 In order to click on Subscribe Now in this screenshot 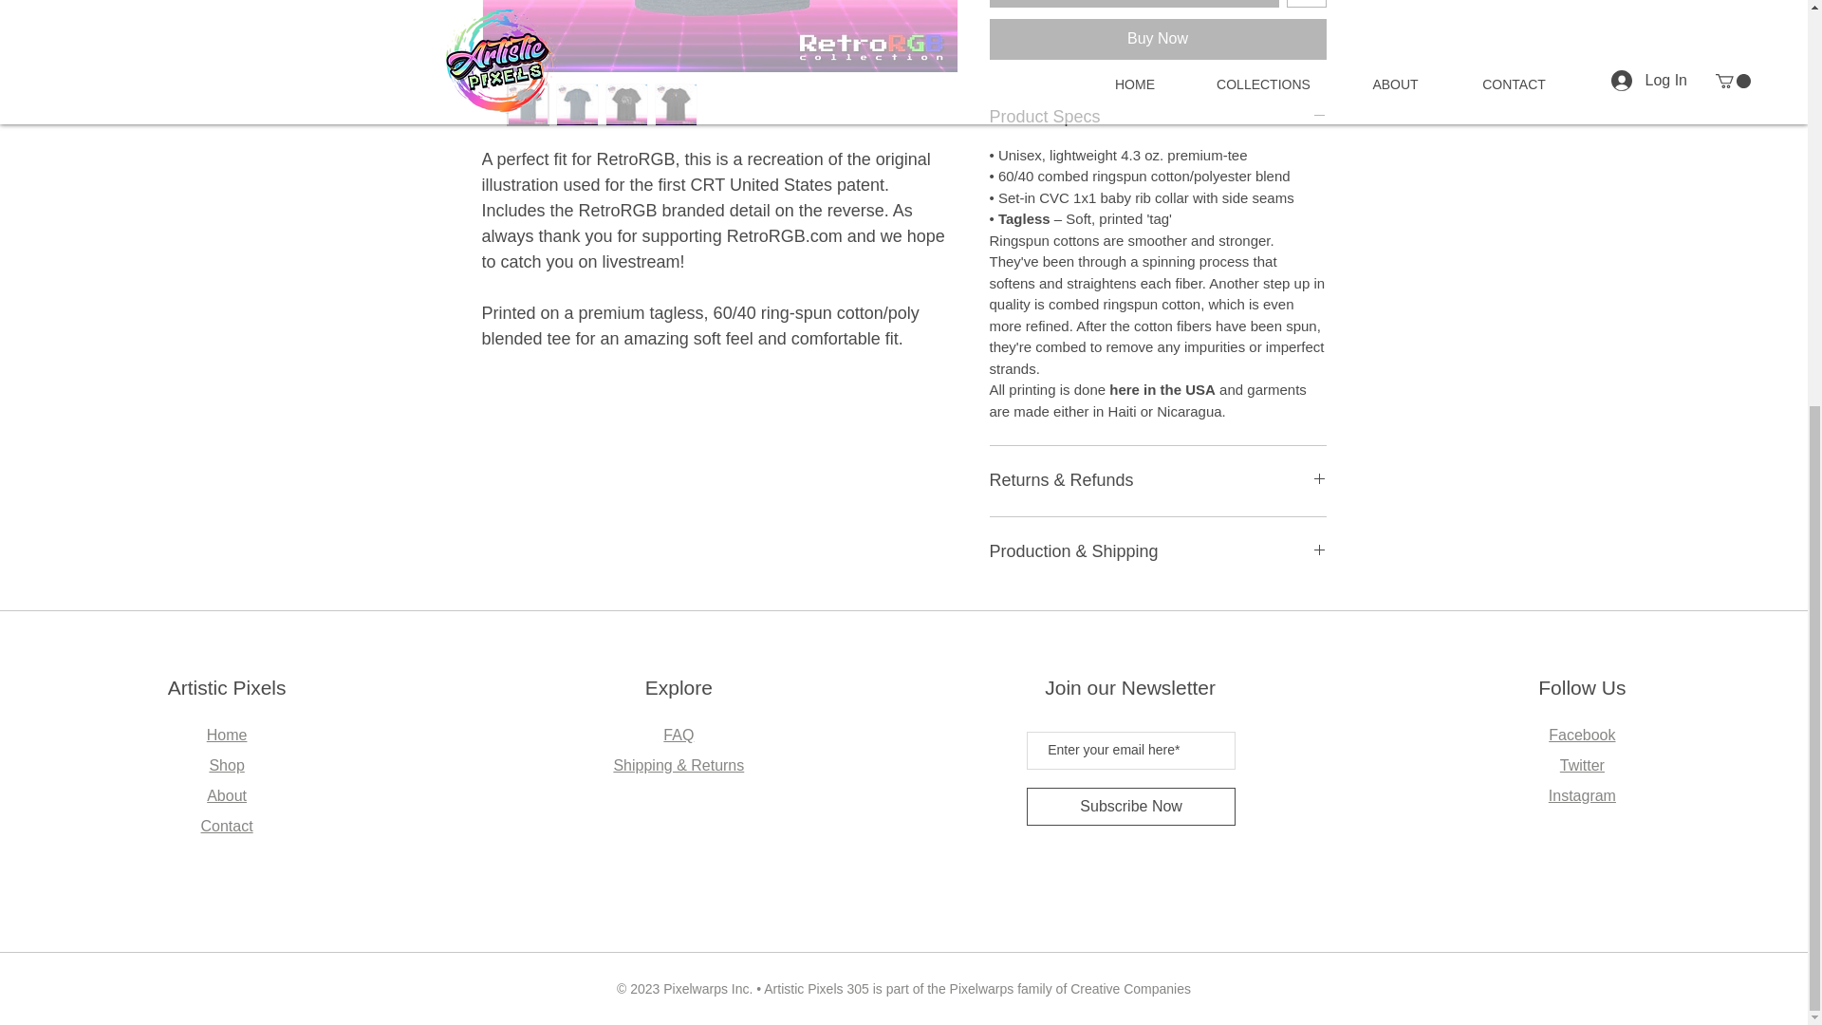, I will do `click(1131, 807)`.